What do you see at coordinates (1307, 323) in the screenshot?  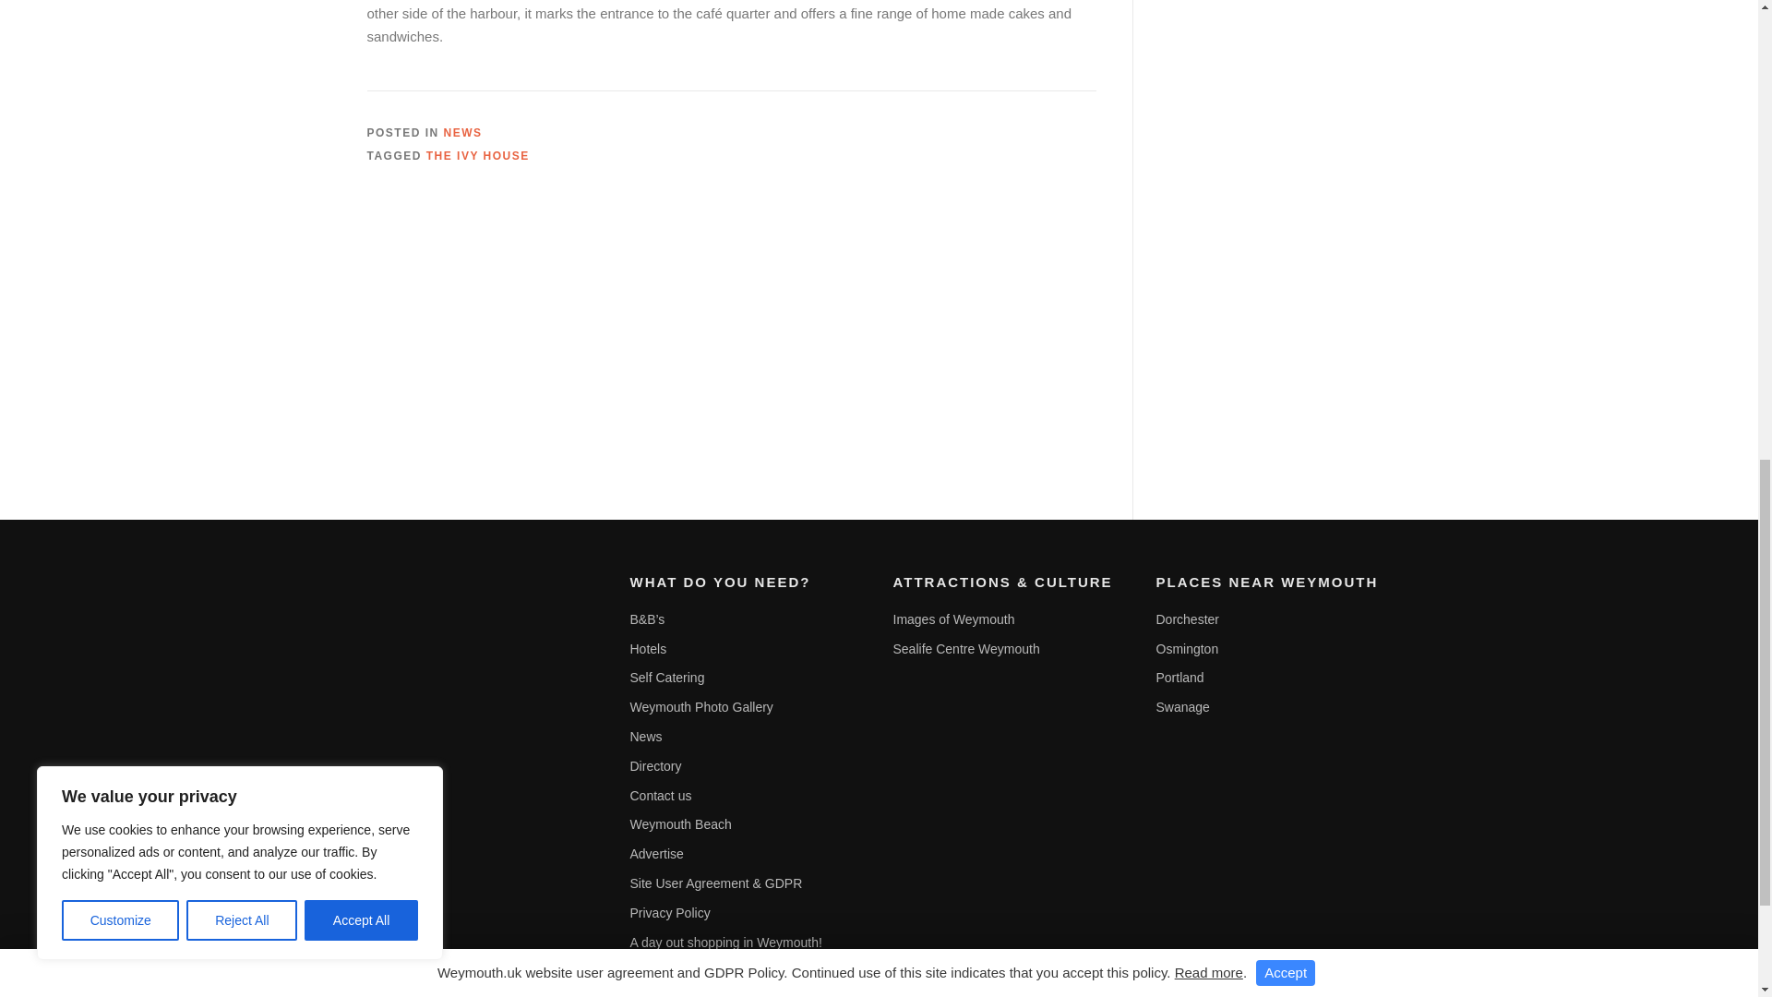 I see `Advertisement` at bounding box center [1307, 323].